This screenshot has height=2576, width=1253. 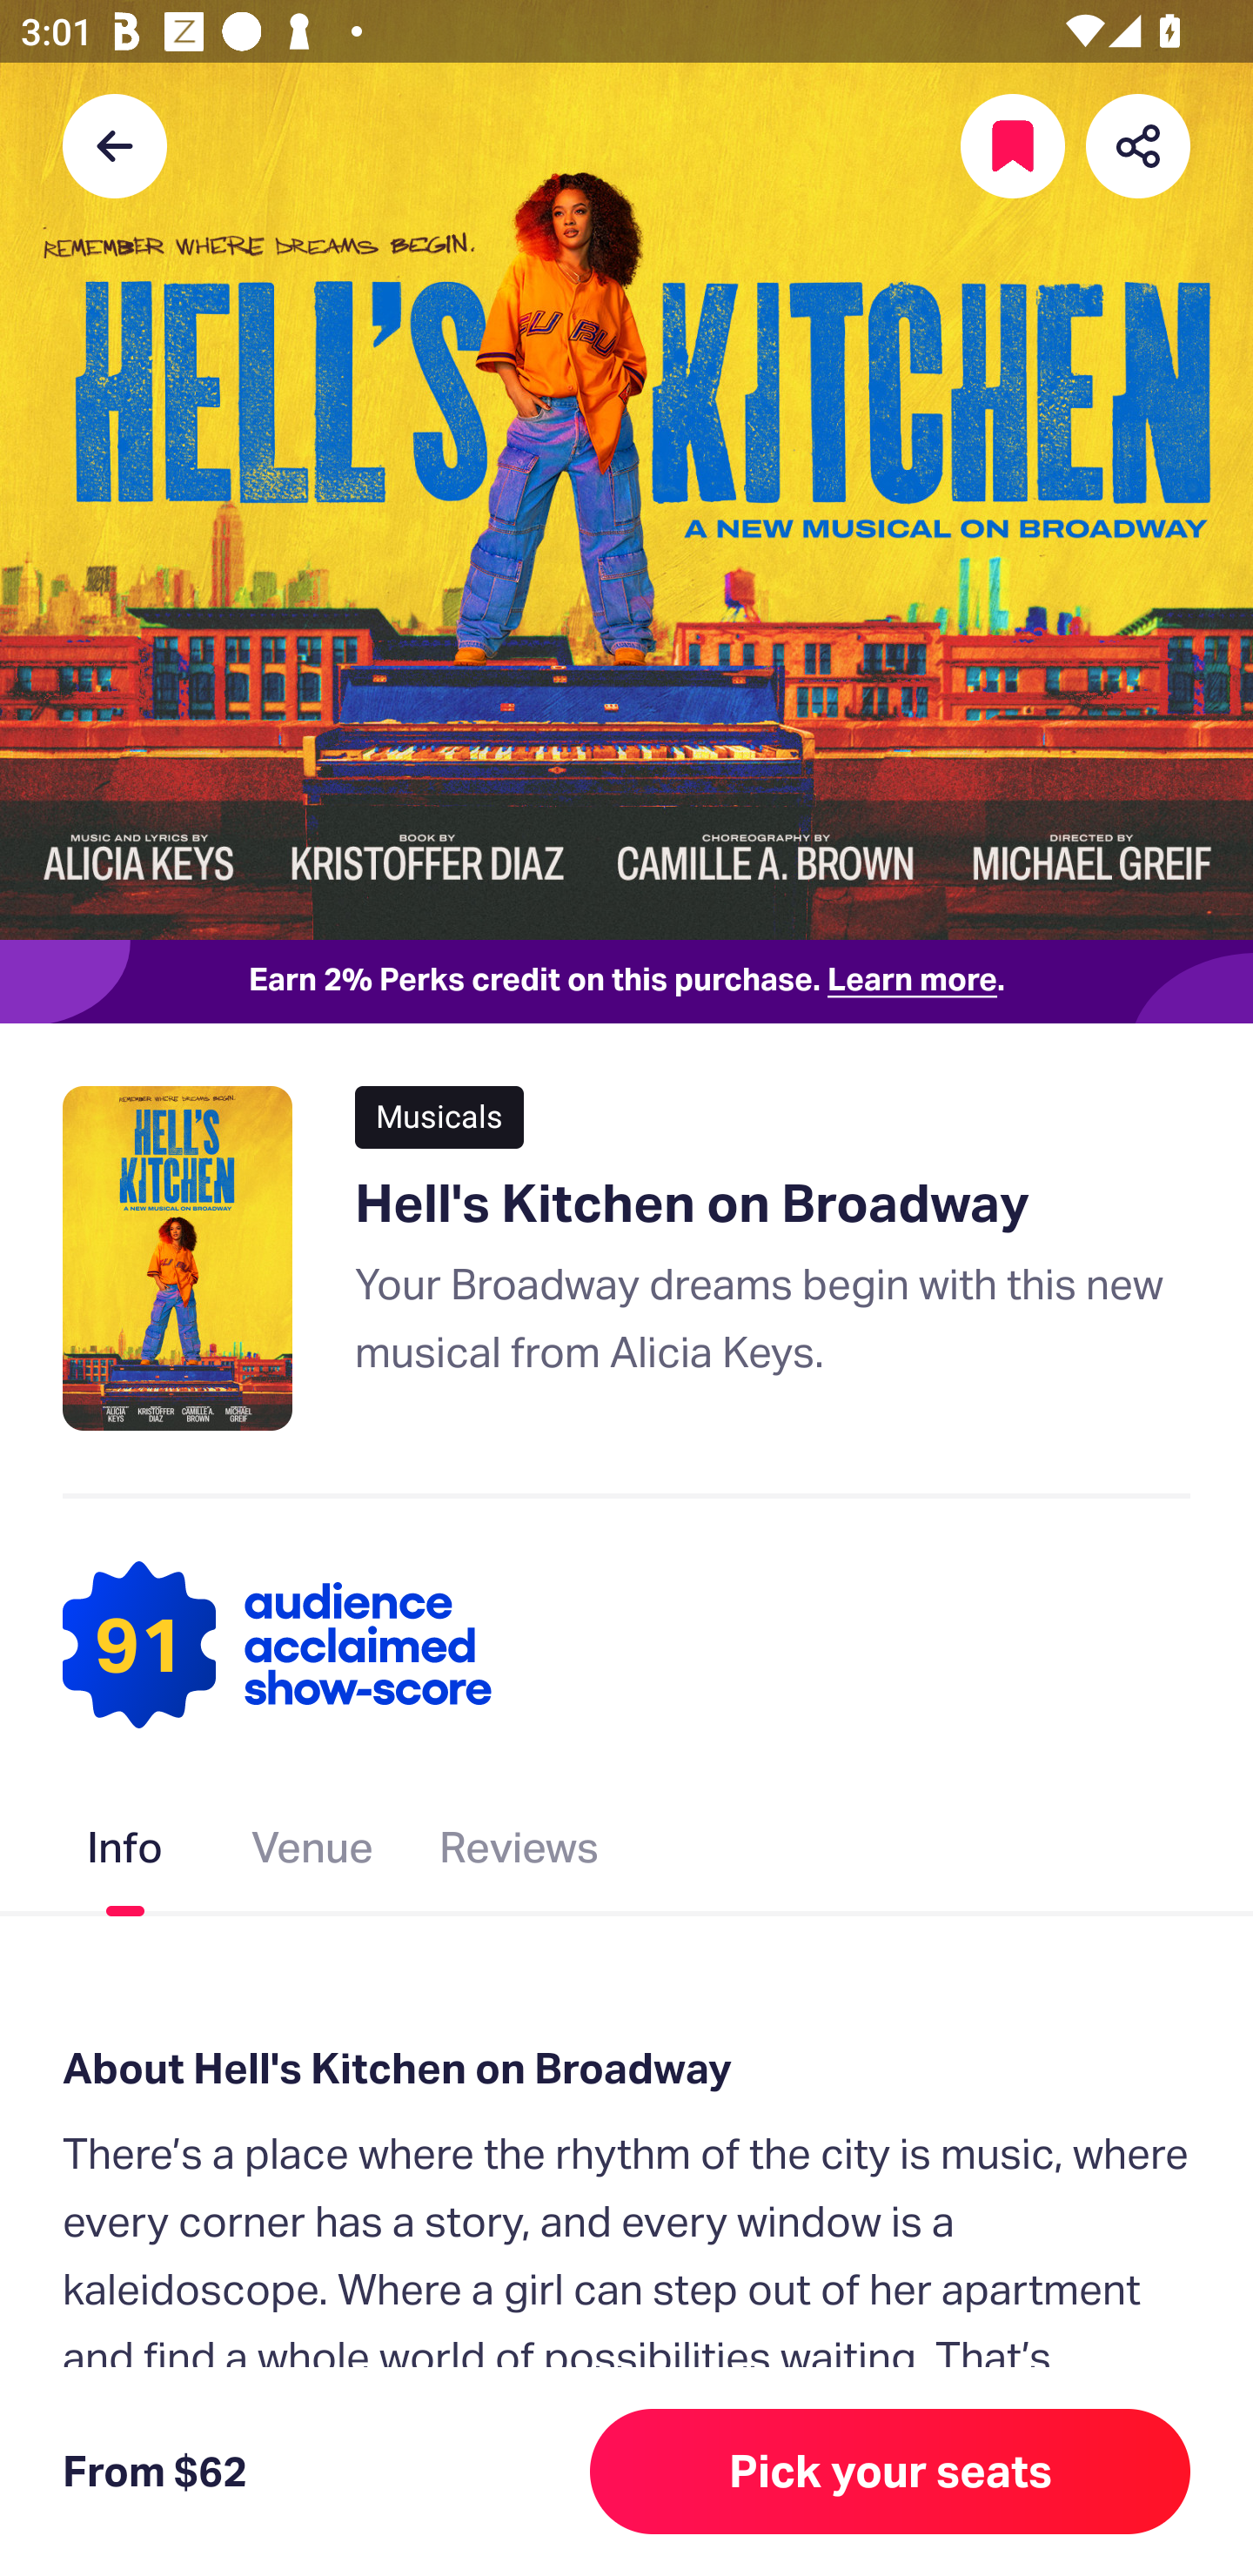 I want to click on About Hell's Kitchen on Broadway, so click(x=626, y=2070).